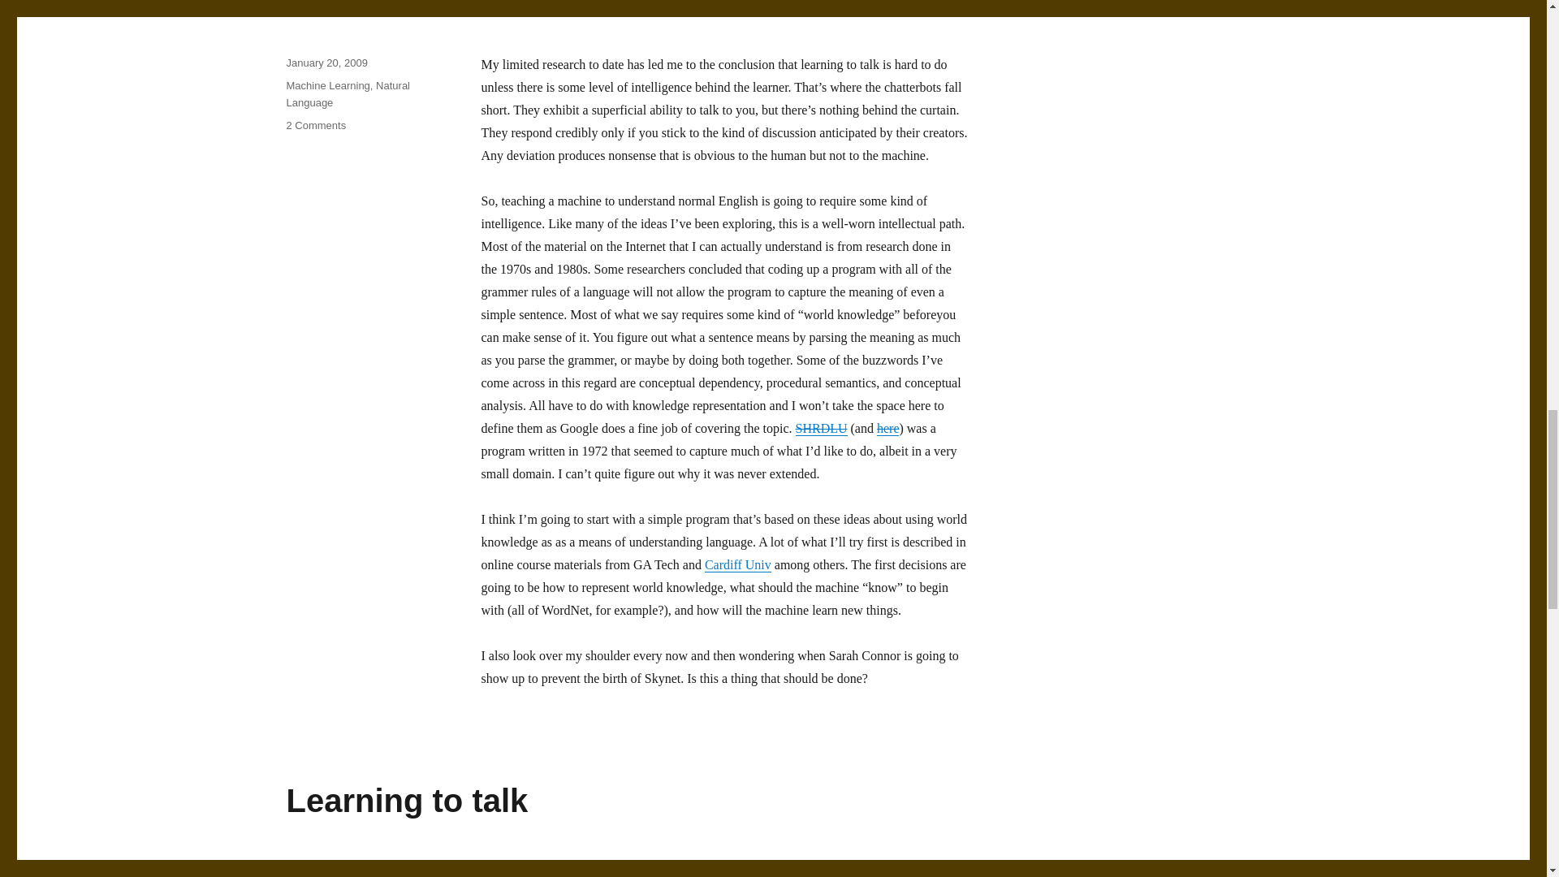 Image resolution: width=1559 pixels, height=877 pixels. Describe the element at coordinates (406, 801) in the screenshot. I see `Learning to talk` at that location.